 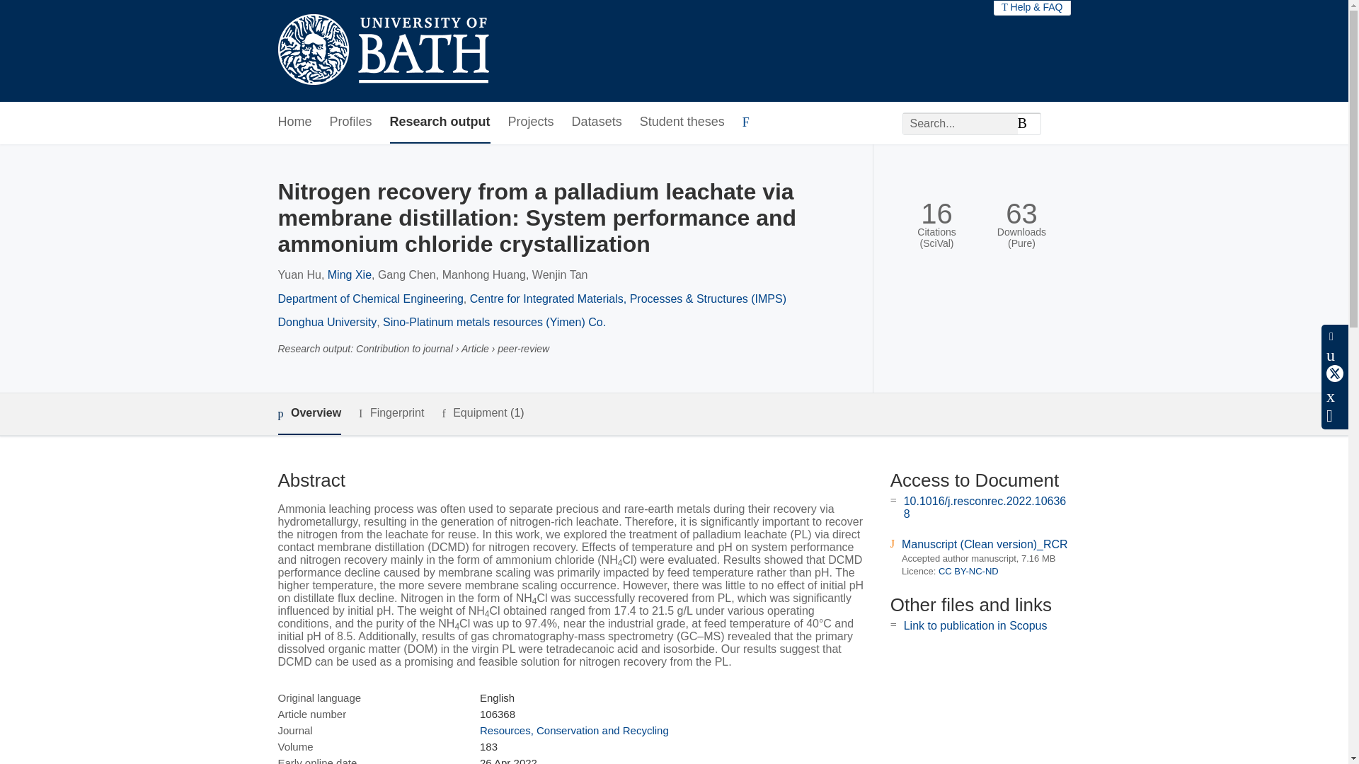 What do you see at coordinates (573, 730) in the screenshot?
I see `Resources, Conservation and Recycling` at bounding box center [573, 730].